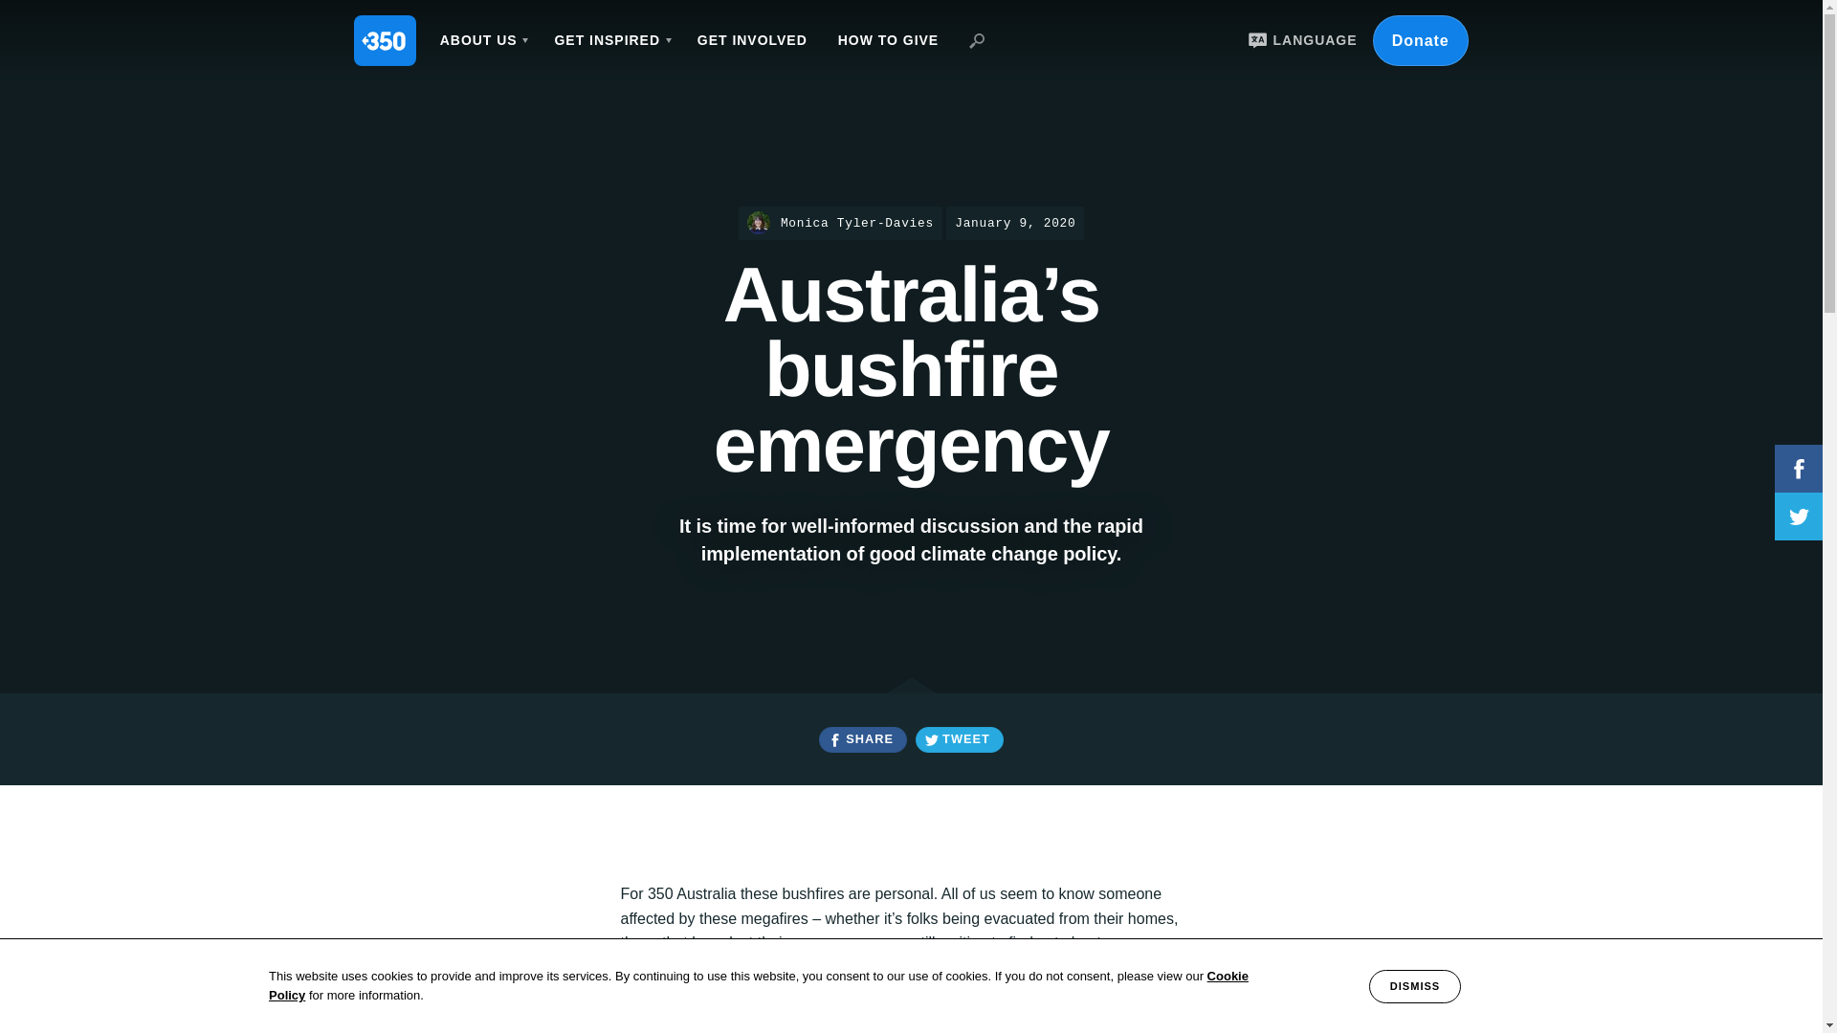 The height and width of the screenshot is (1033, 1837). Describe the element at coordinates (1299, 40) in the screenshot. I see `LANGUAGE` at that location.